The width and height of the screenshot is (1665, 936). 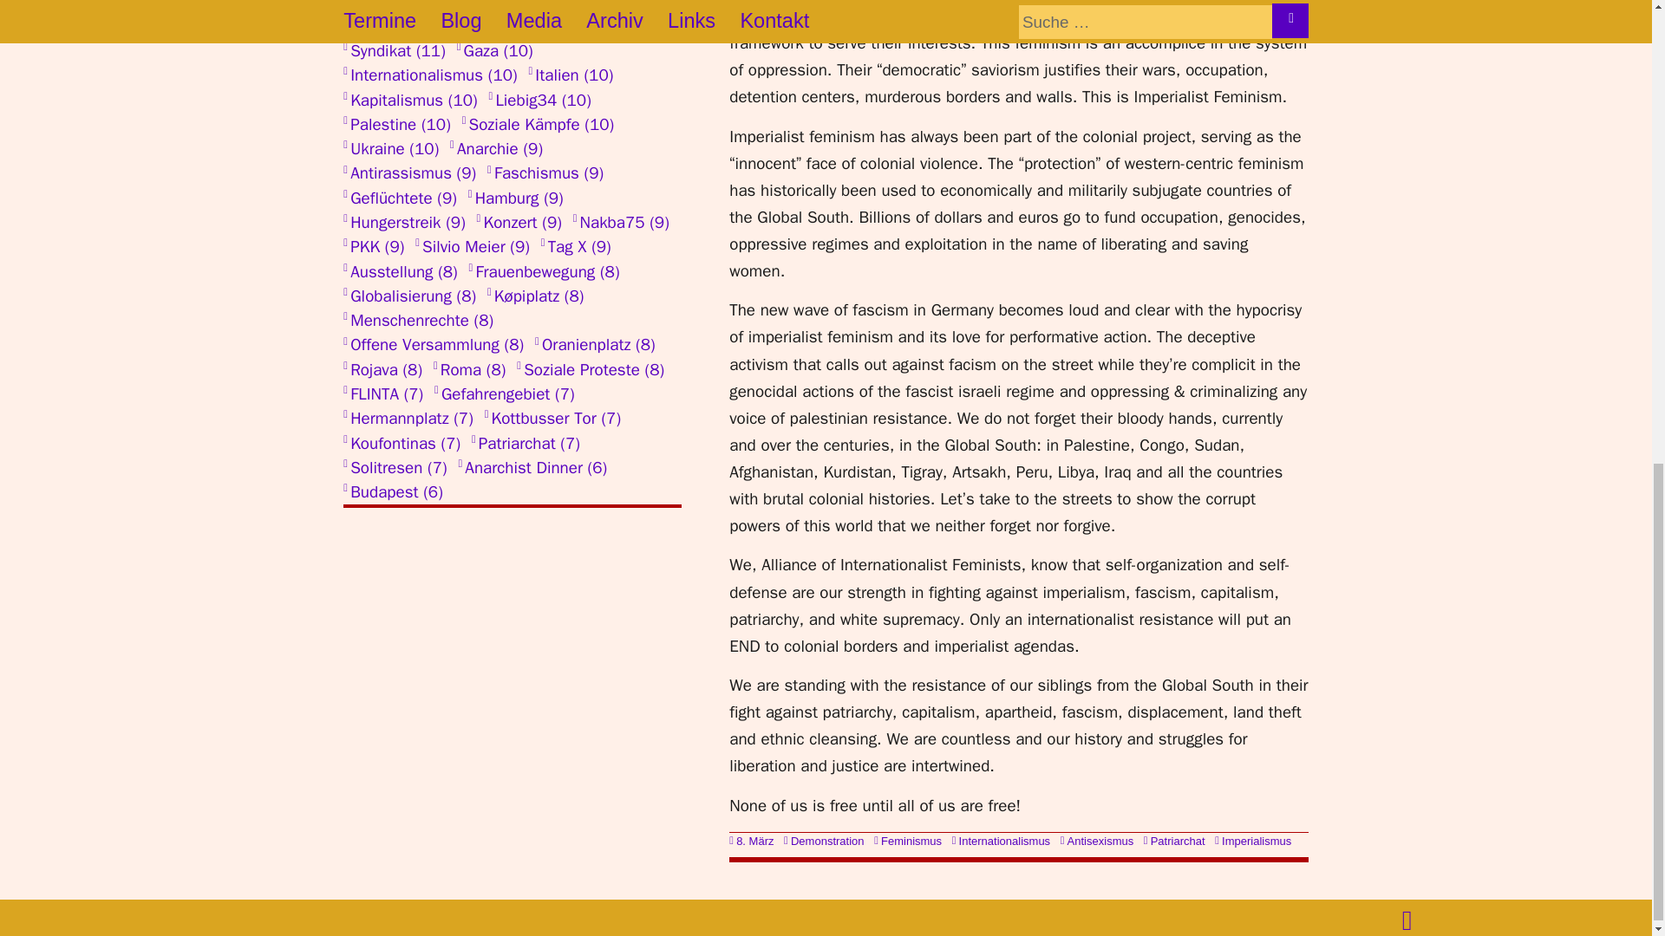 I want to click on Antisexismus, so click(x=1097, y=841).